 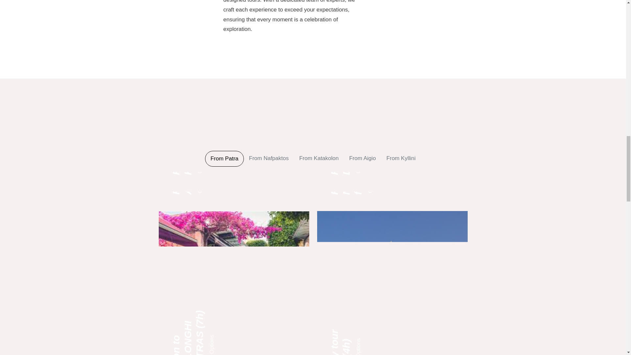 I want to click on From Kyllini, so click(x=401, y=158).